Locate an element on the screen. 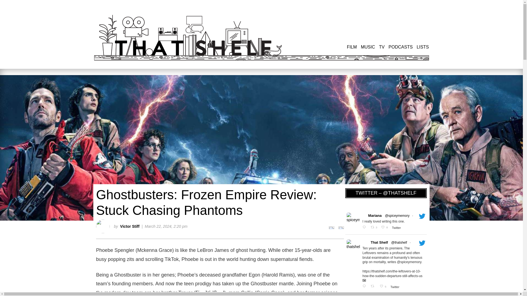  TV is located at coordinates (382, 47).